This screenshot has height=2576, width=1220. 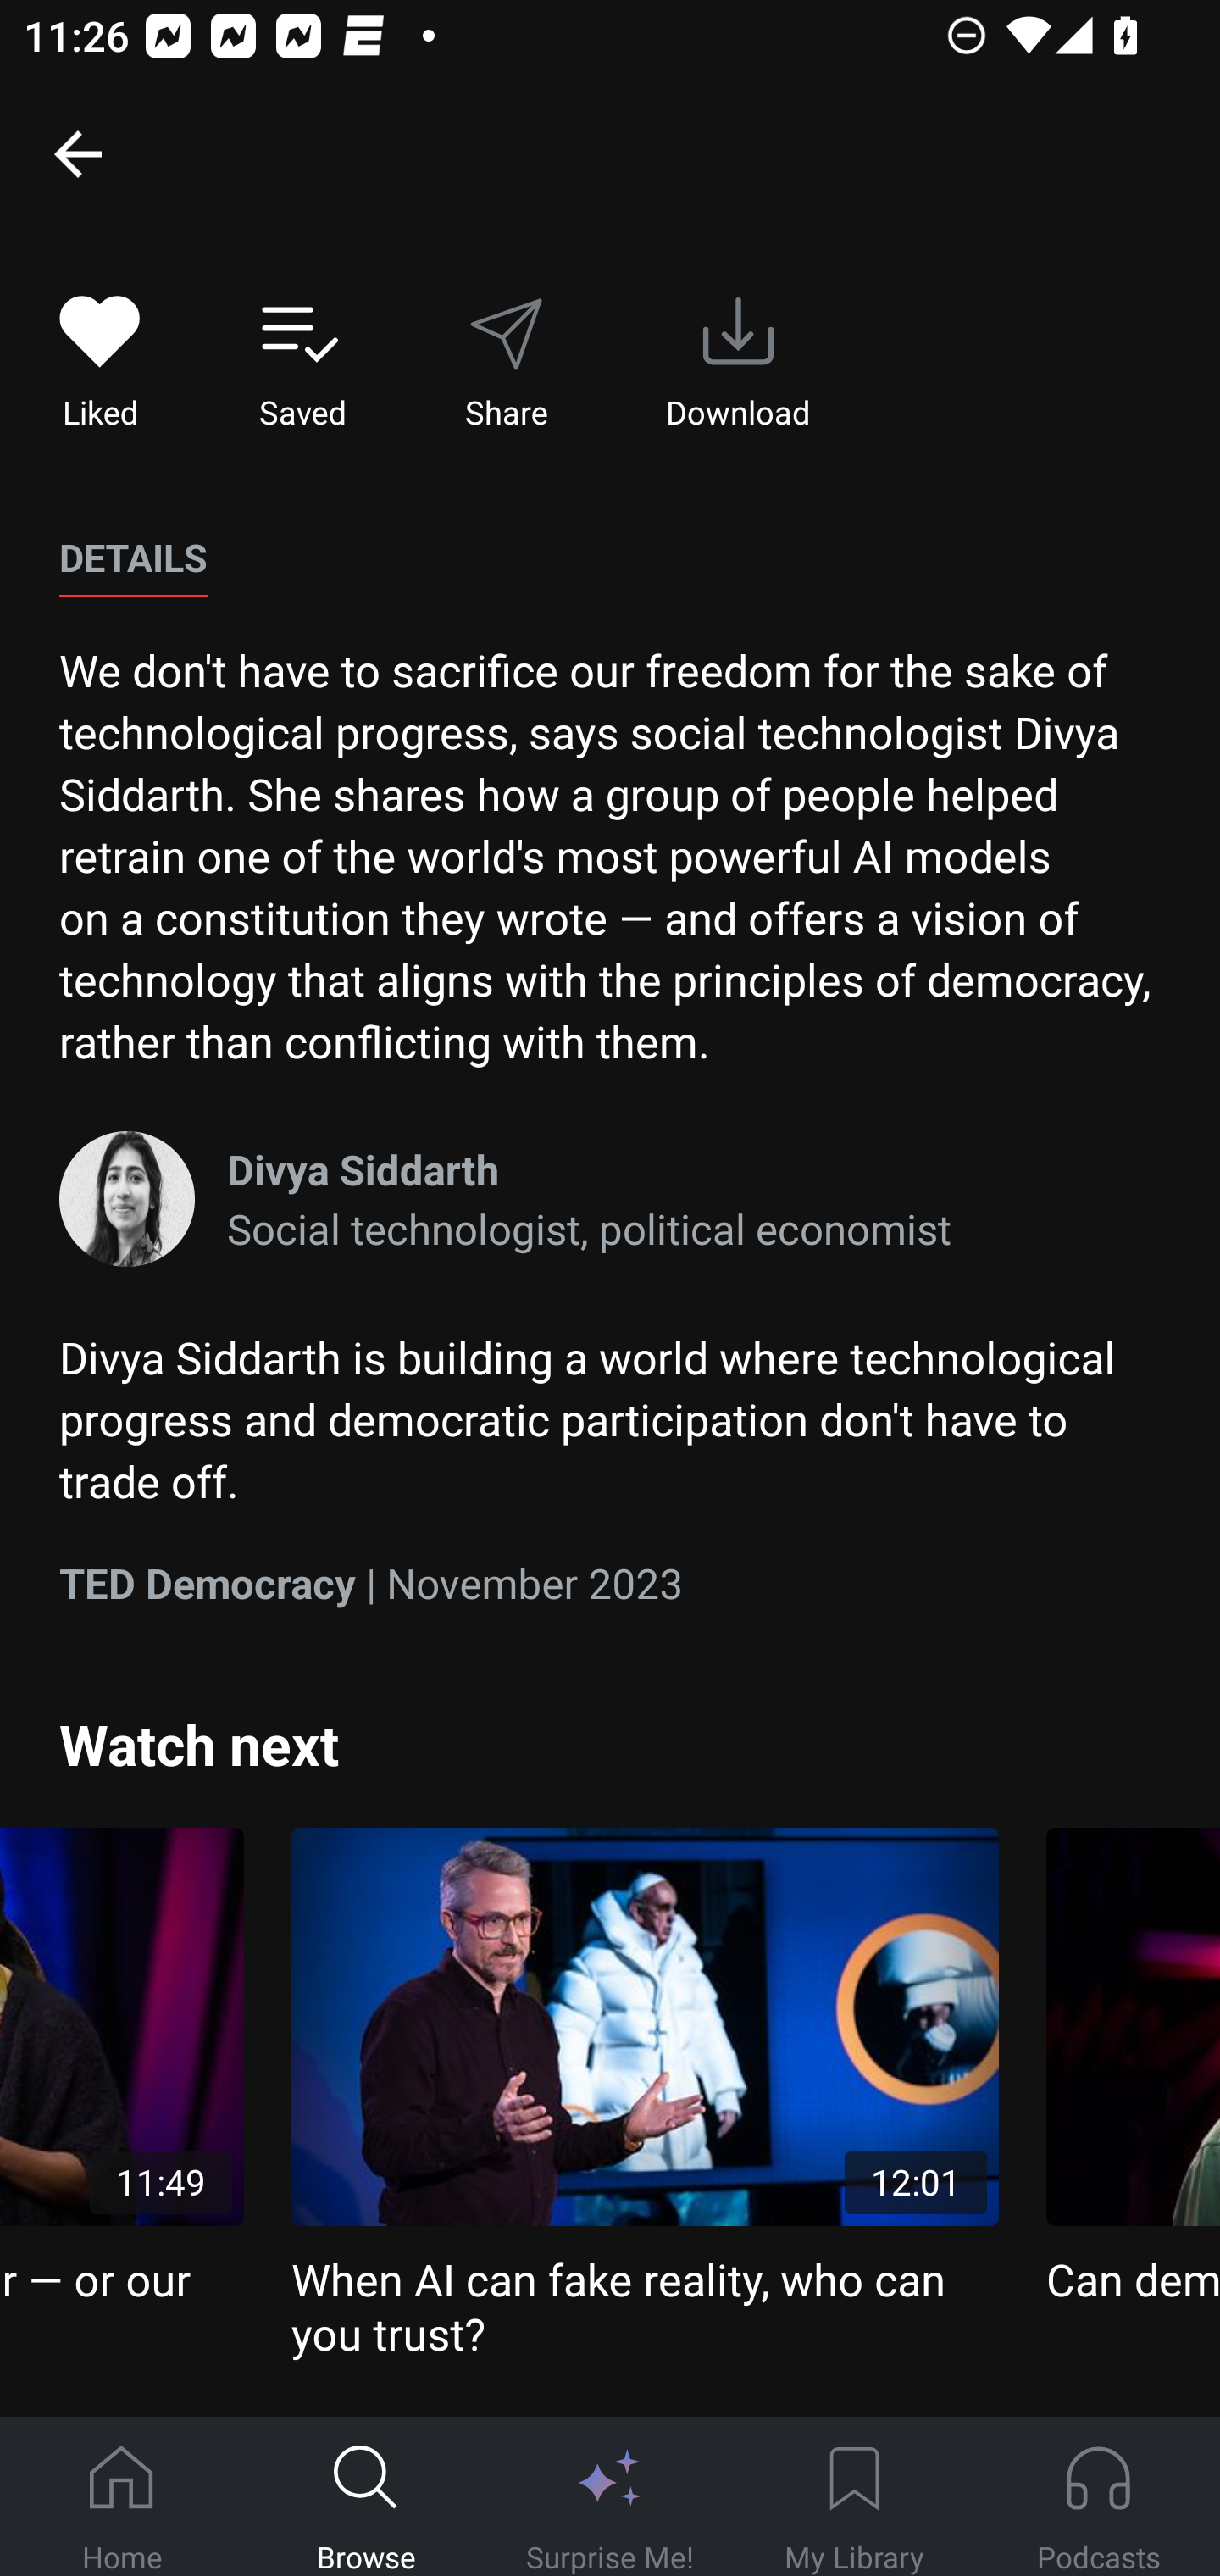 What do you see at coordinates (122, 2497) in the screenshot?
I see `Home` at bounding box center [122, 2497].